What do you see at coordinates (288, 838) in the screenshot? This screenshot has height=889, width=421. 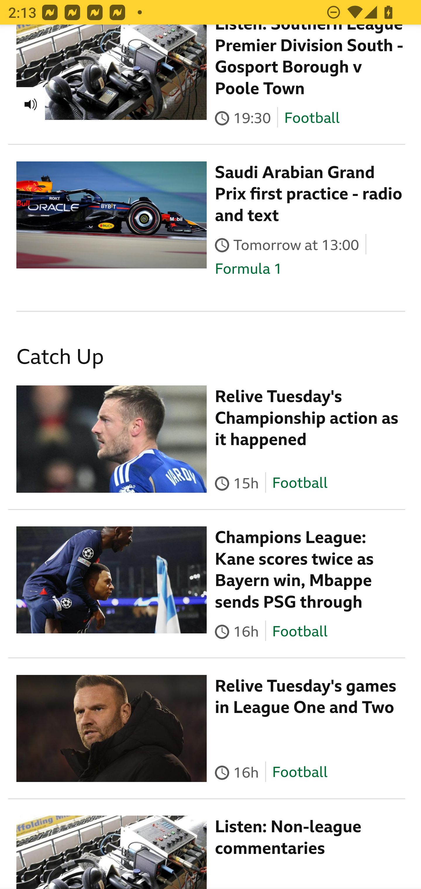 I see `Listen: Non-league commentaries` at bounding box center [288, 838].